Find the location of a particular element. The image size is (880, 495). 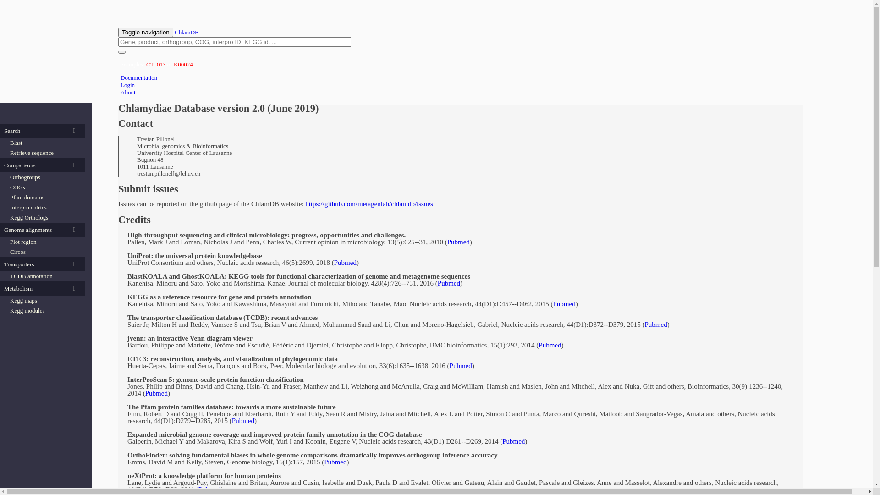

Orthogroups is located at coordinates (45, 177).